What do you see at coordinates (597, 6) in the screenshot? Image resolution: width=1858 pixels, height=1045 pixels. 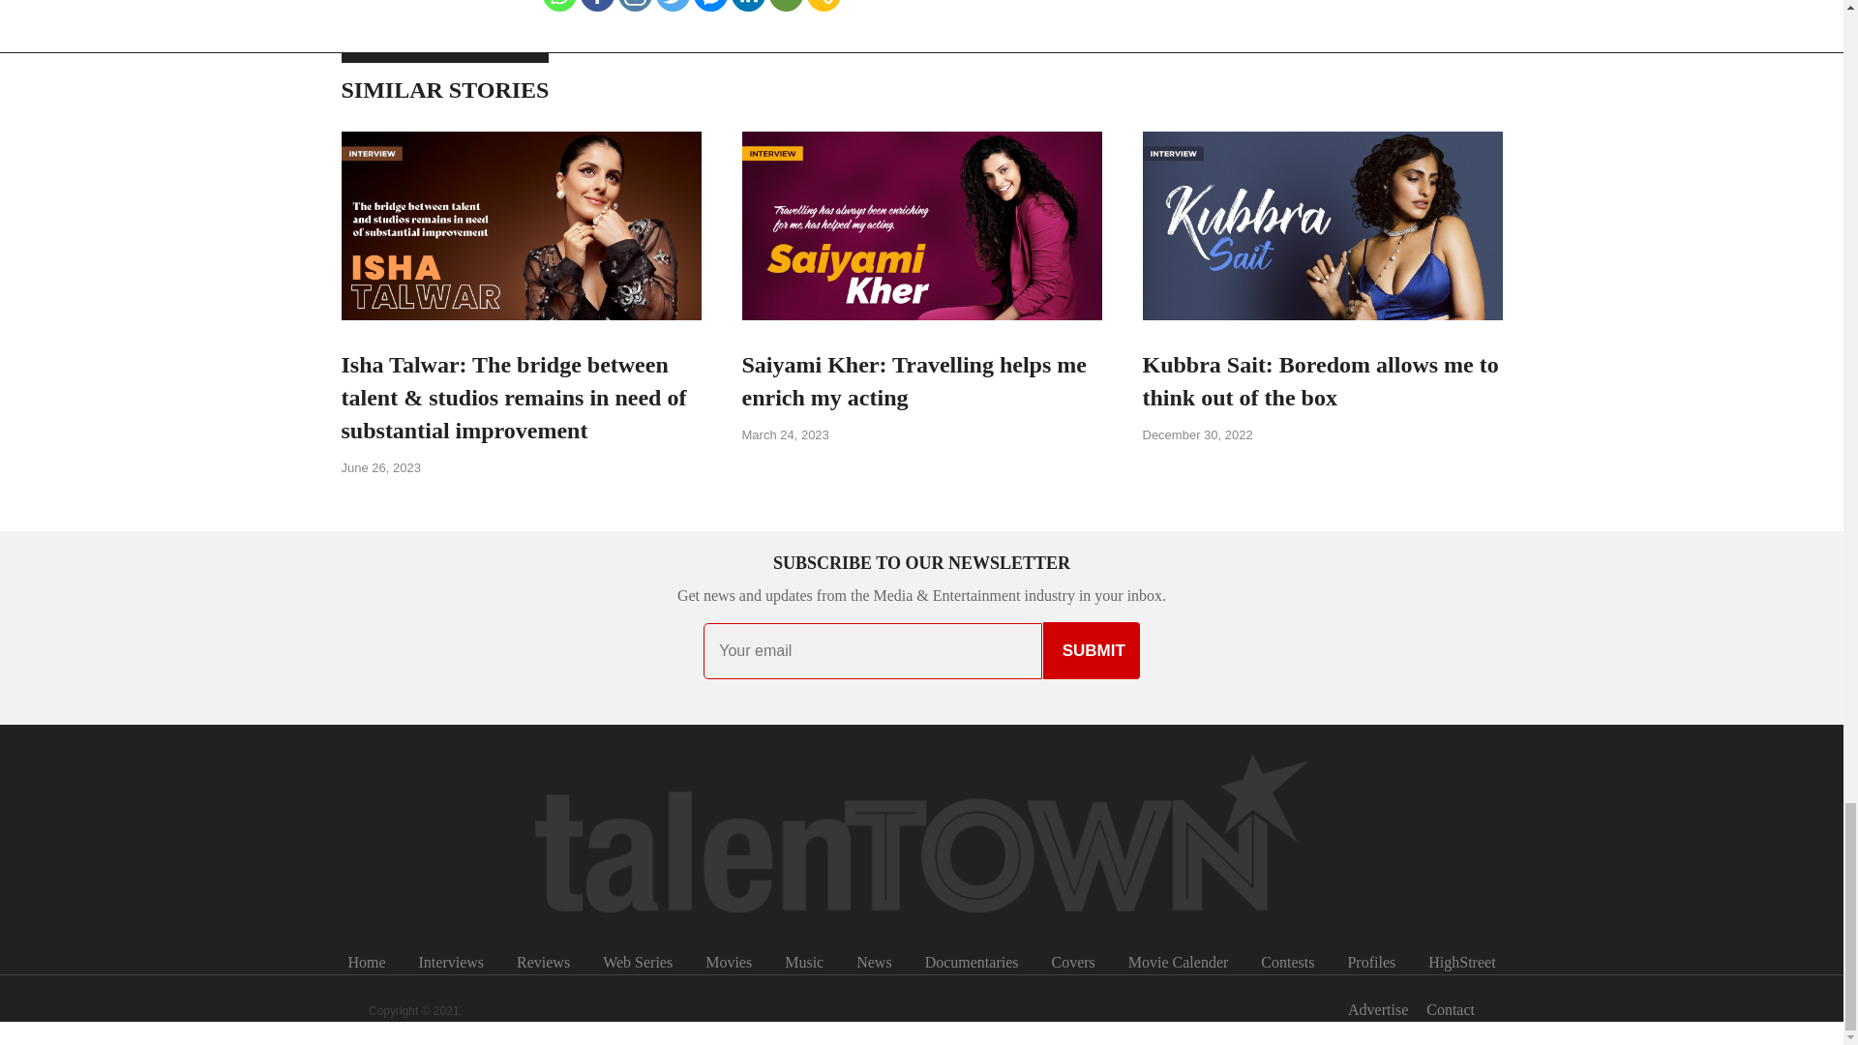 I see `Facebook` at bounding box center [597, 6].